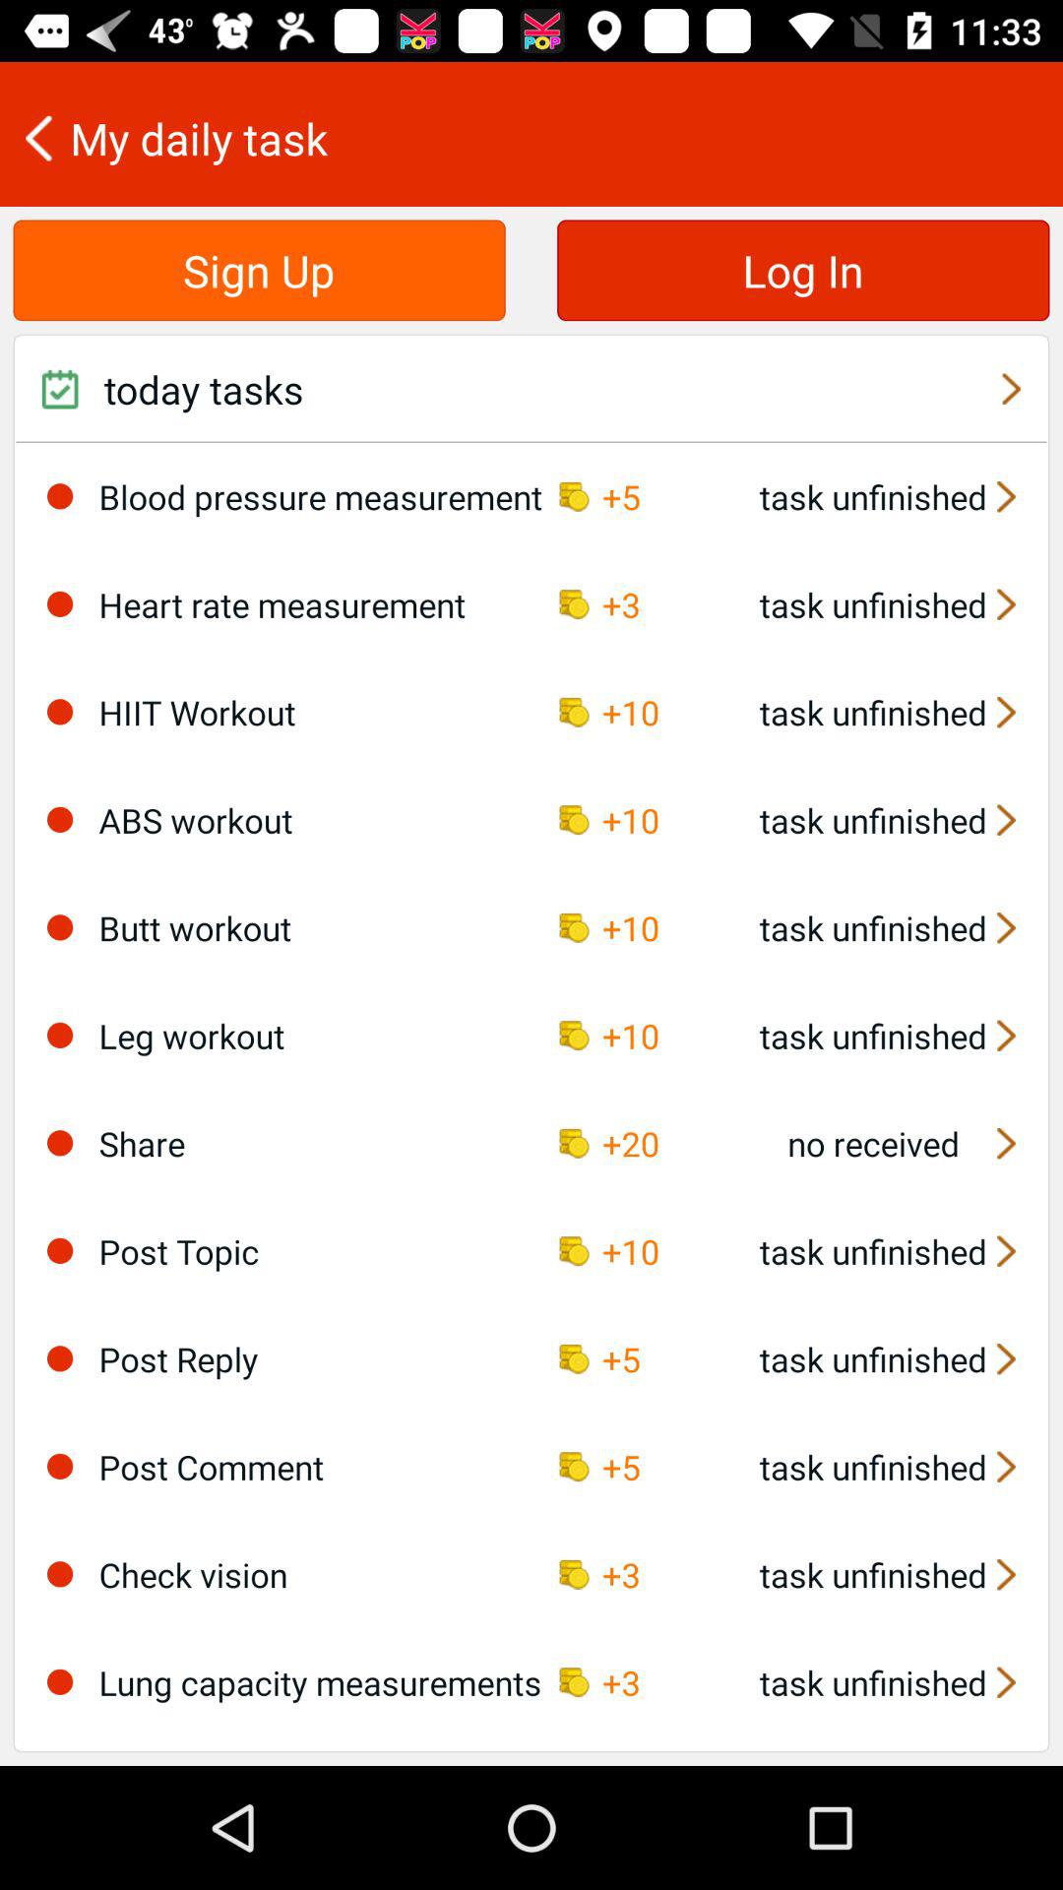  What do you see at coordinates (60, 1358) in the screenshot?
I see `select post reply` at bounding box center [60, 1358].